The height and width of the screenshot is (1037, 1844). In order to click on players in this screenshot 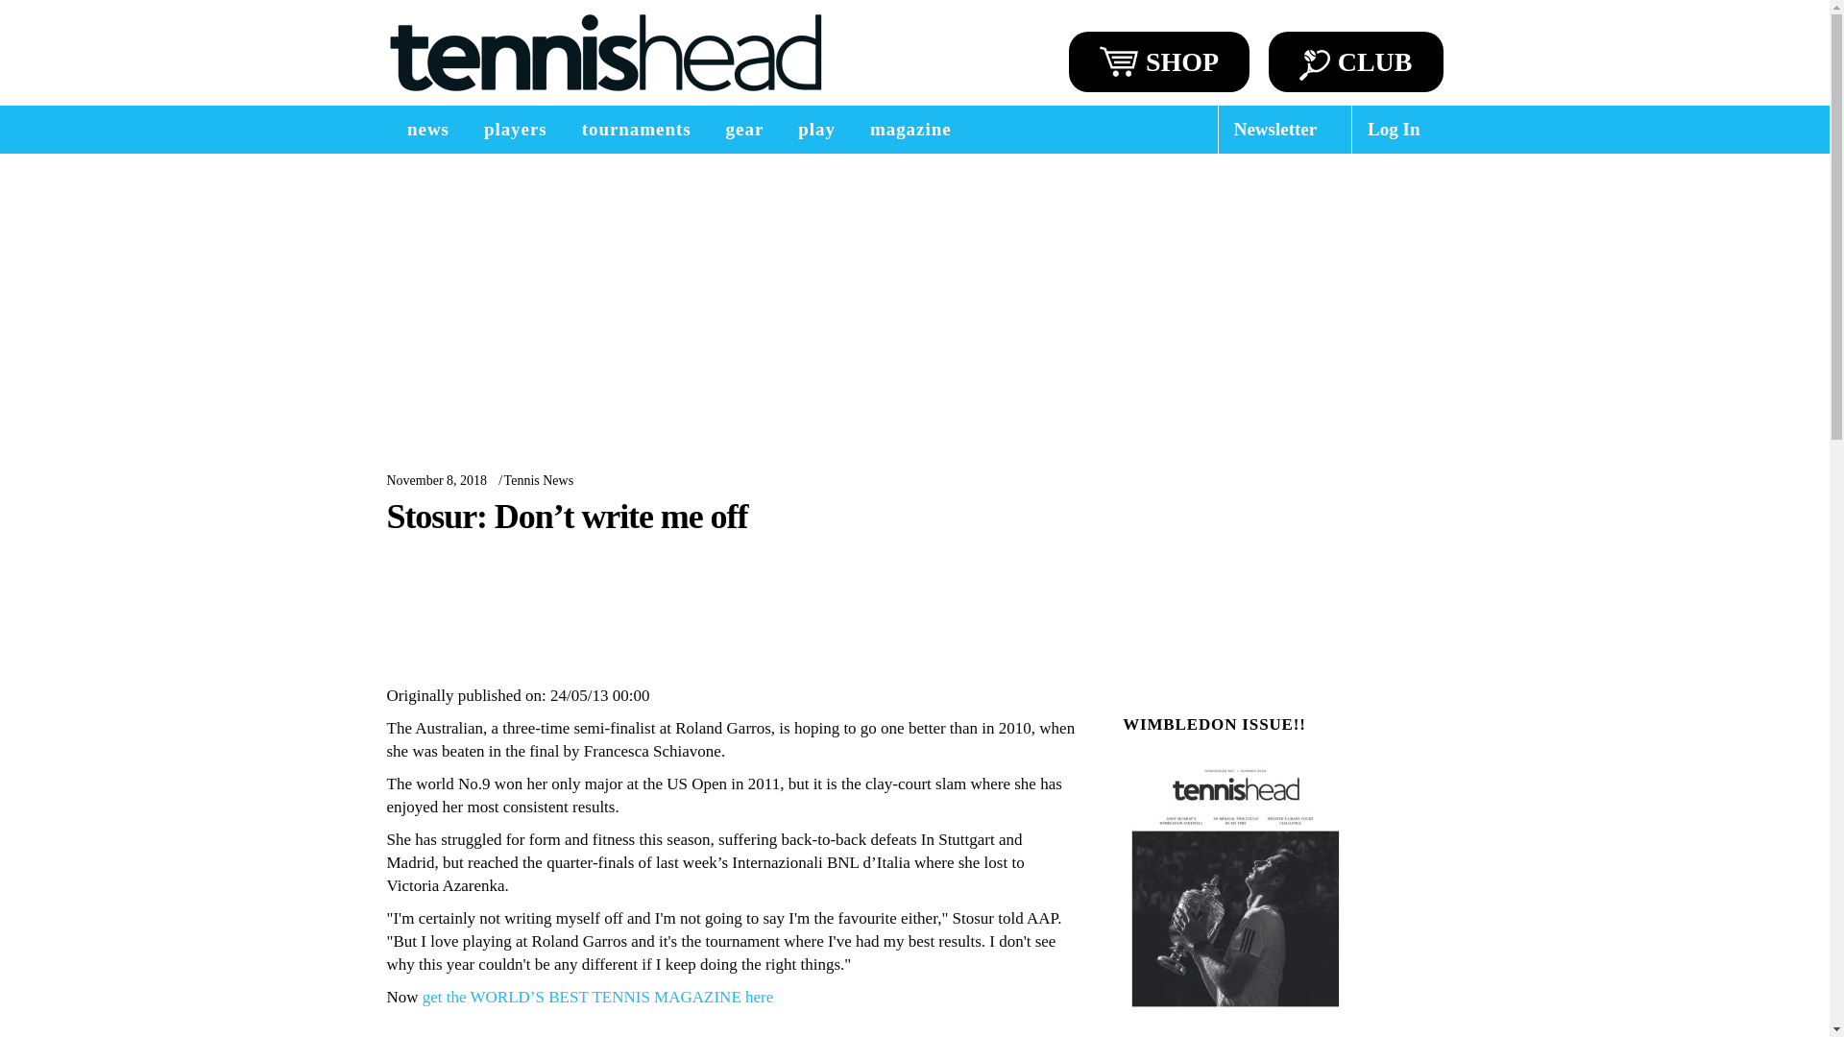, I will do `click(515, 129)`.